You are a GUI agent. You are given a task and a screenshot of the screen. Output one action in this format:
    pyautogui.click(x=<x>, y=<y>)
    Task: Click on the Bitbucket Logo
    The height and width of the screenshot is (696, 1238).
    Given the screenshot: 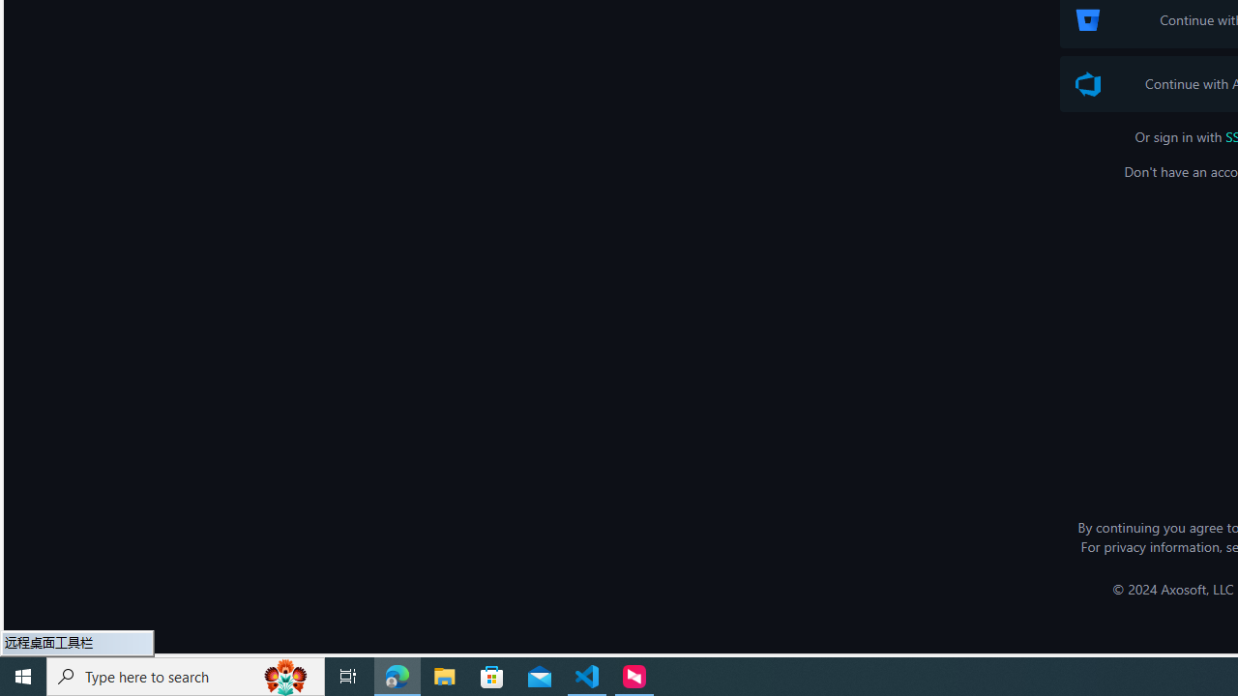 What is the action you would take?
    pyautogui.click(x=1087, y=19)
    